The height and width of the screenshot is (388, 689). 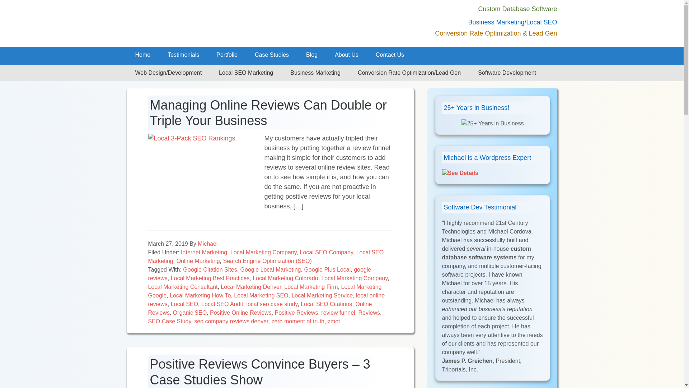 I want to click on 25+ Years in Business, so click(x=493, y=124).